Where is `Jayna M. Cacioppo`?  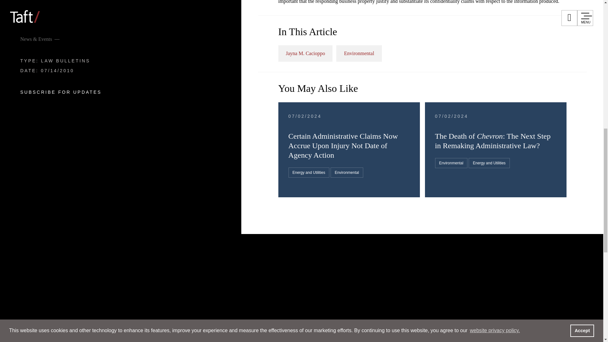
Jayna M. Cacioppo is located at coordinates (305, 53).